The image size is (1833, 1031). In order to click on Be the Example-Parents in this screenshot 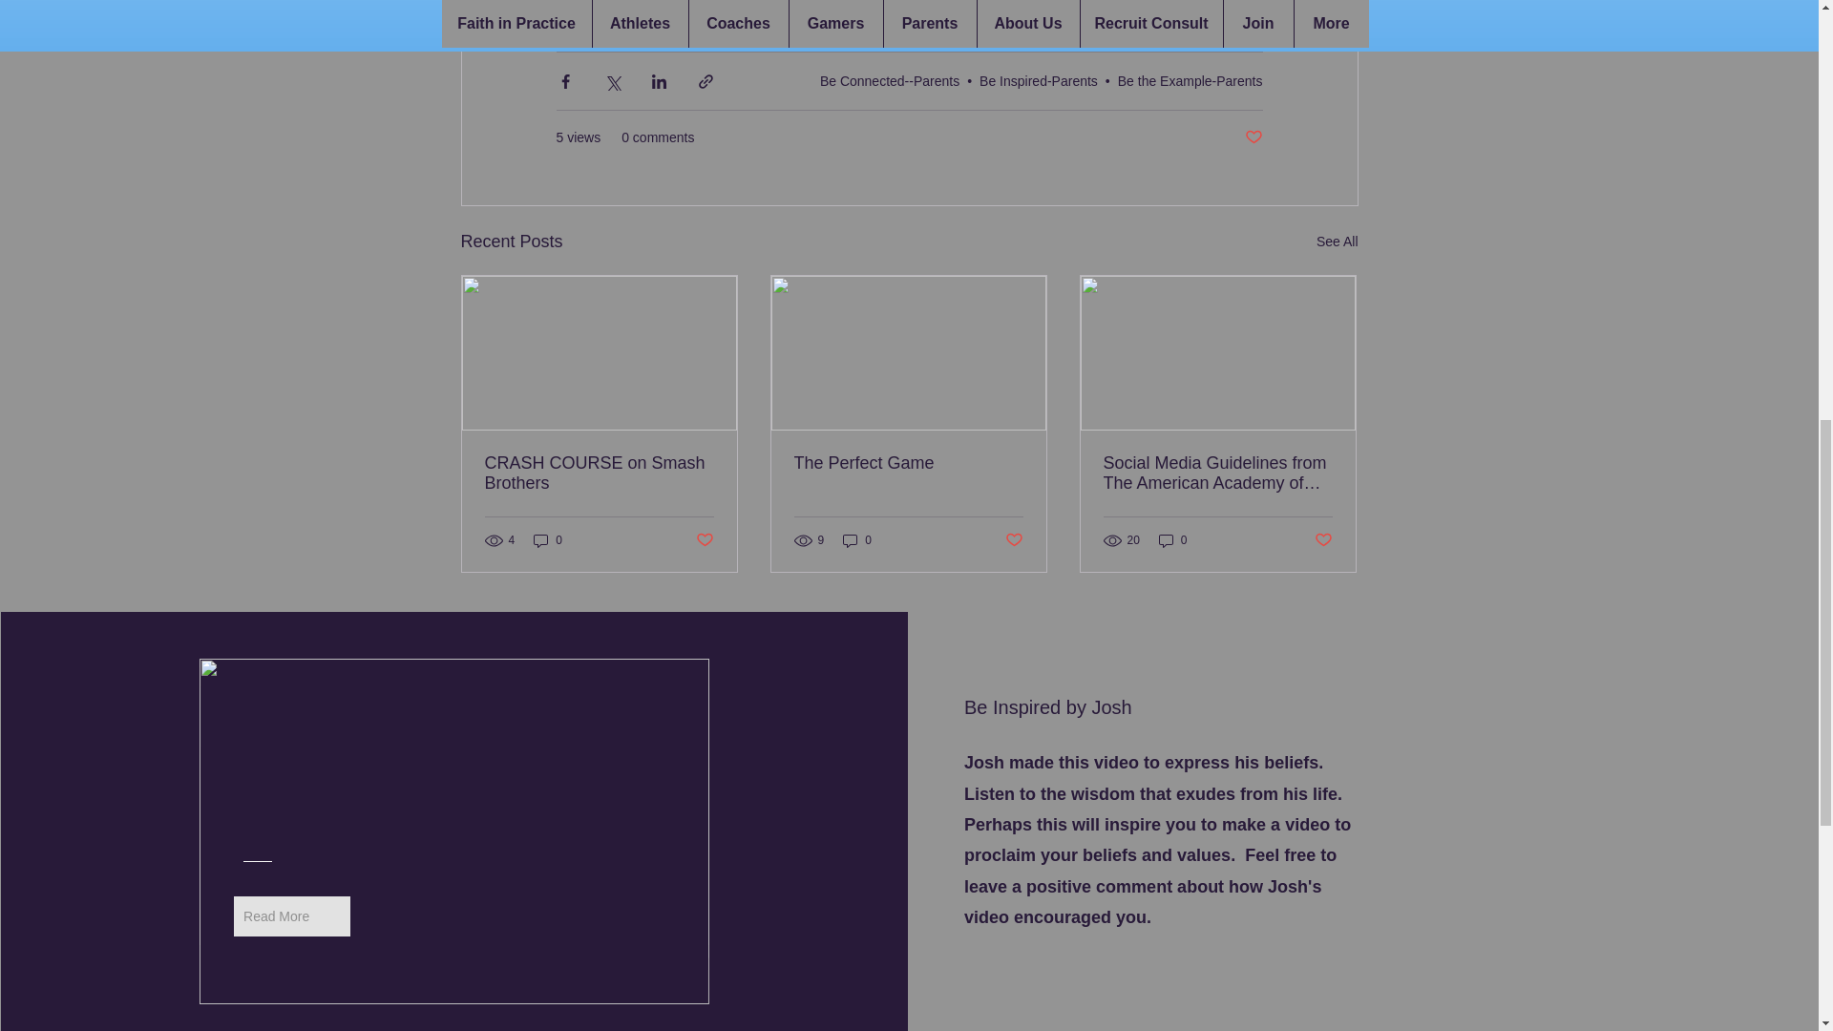, I will do `click(1190, 80)`.